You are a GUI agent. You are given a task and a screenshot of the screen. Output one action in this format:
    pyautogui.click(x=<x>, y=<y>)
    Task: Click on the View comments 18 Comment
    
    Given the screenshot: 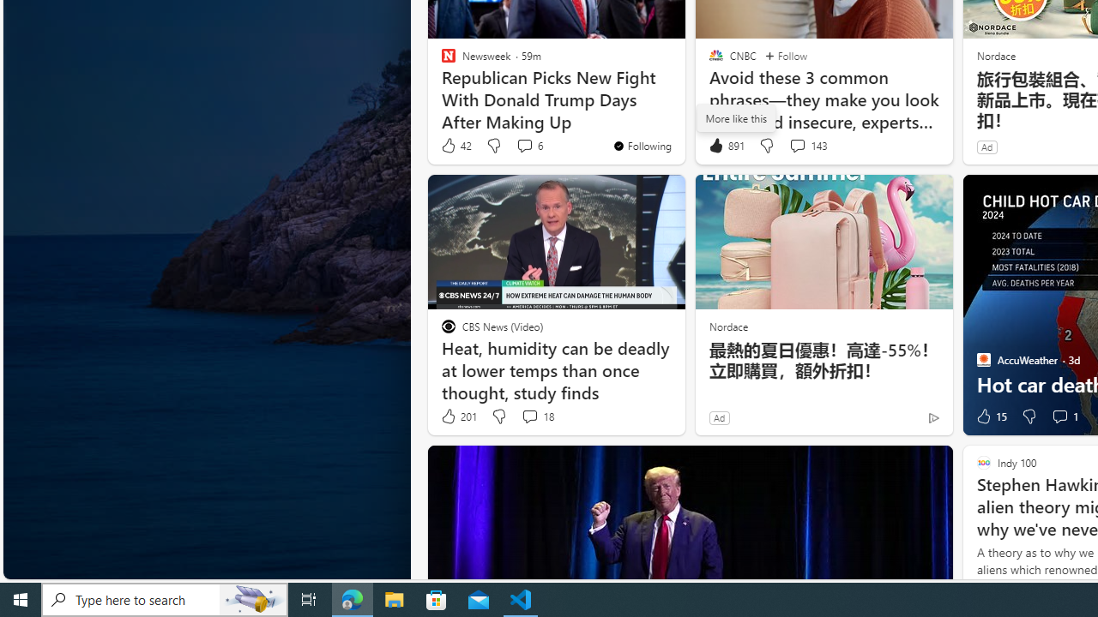 What is the action you would take?
    pyautogui.click(x=537, y=416)
    